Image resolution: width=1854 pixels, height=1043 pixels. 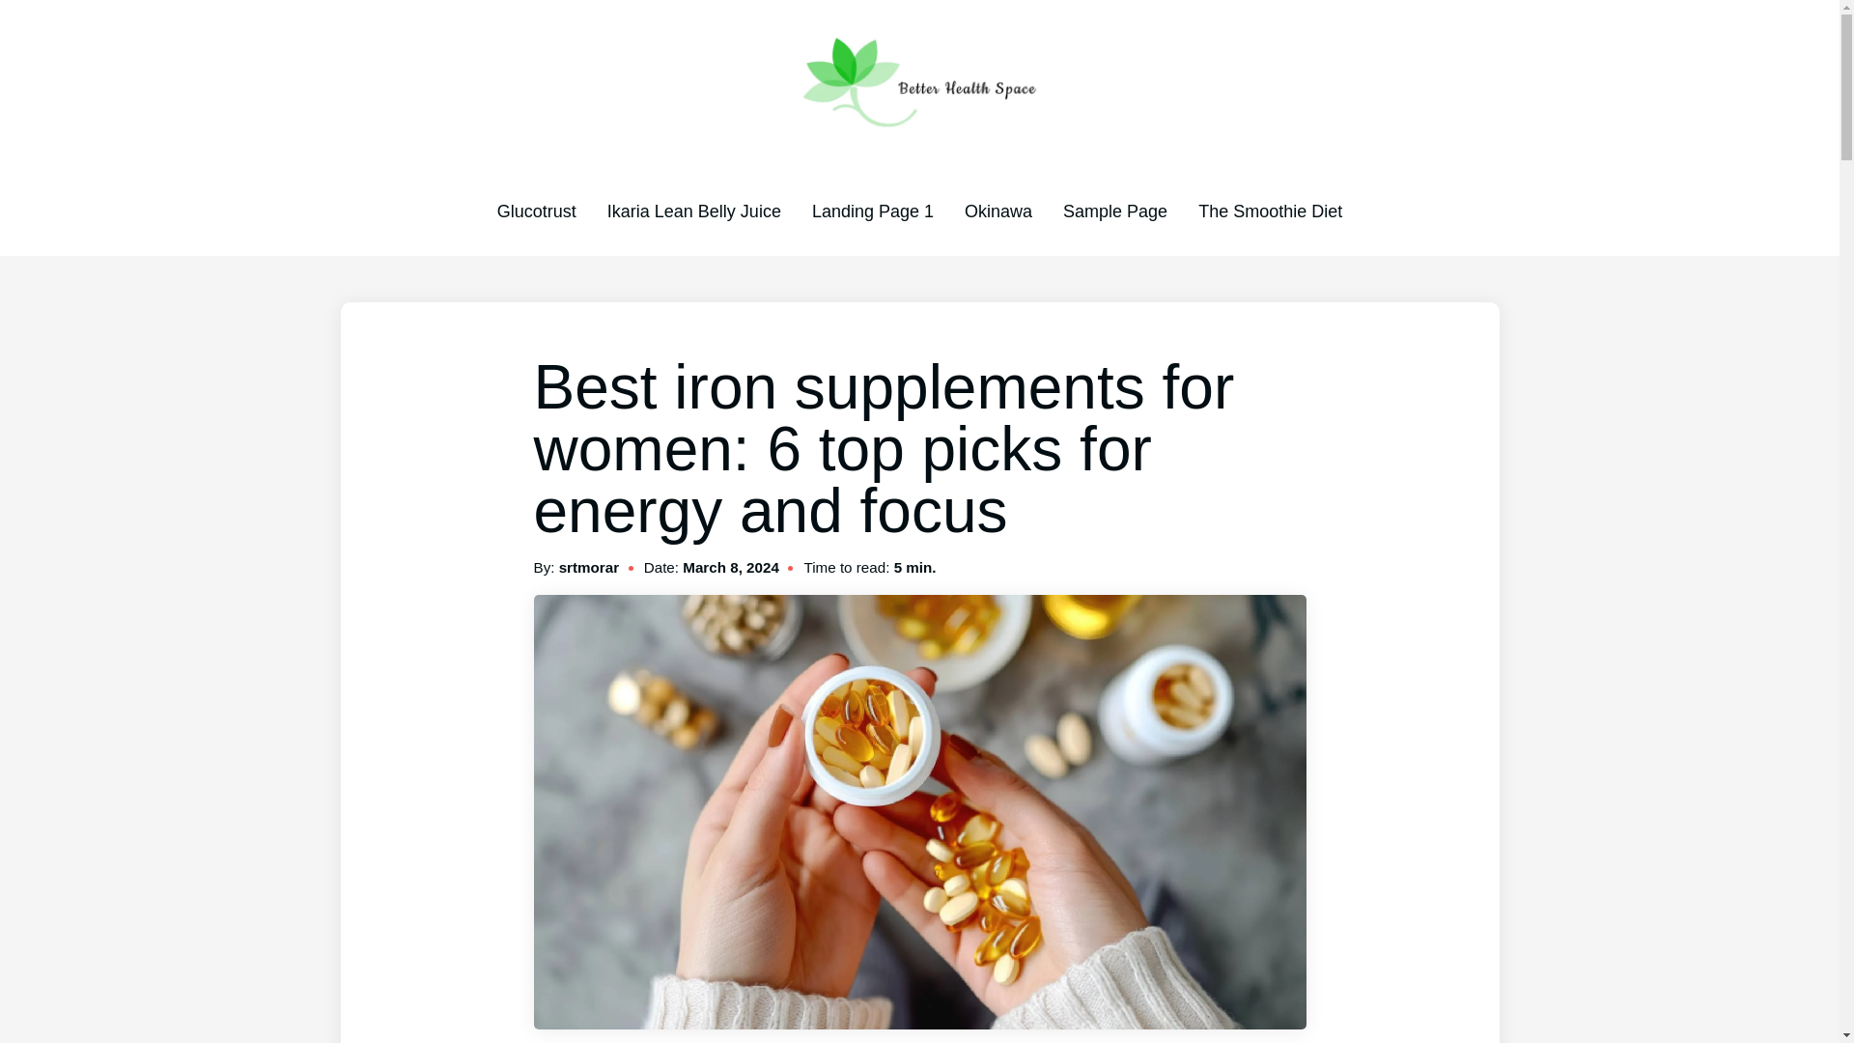 What do you see at coordinates (1270, 211) in the screenshot?
I see `The Smoothie Diet` at bounding box center [1270, 211].